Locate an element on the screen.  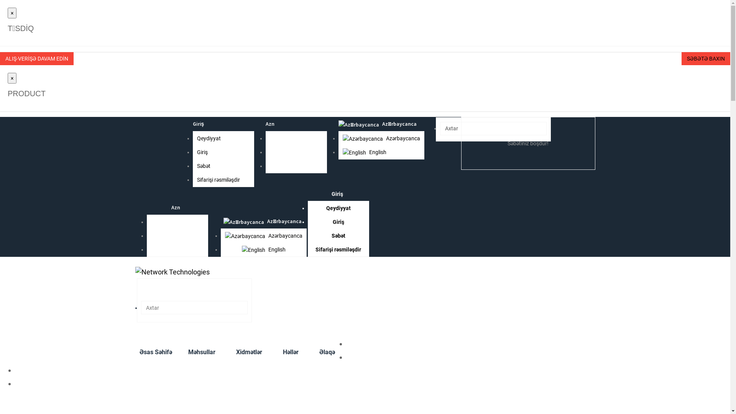
Azn is located at coordinates (274, 138).